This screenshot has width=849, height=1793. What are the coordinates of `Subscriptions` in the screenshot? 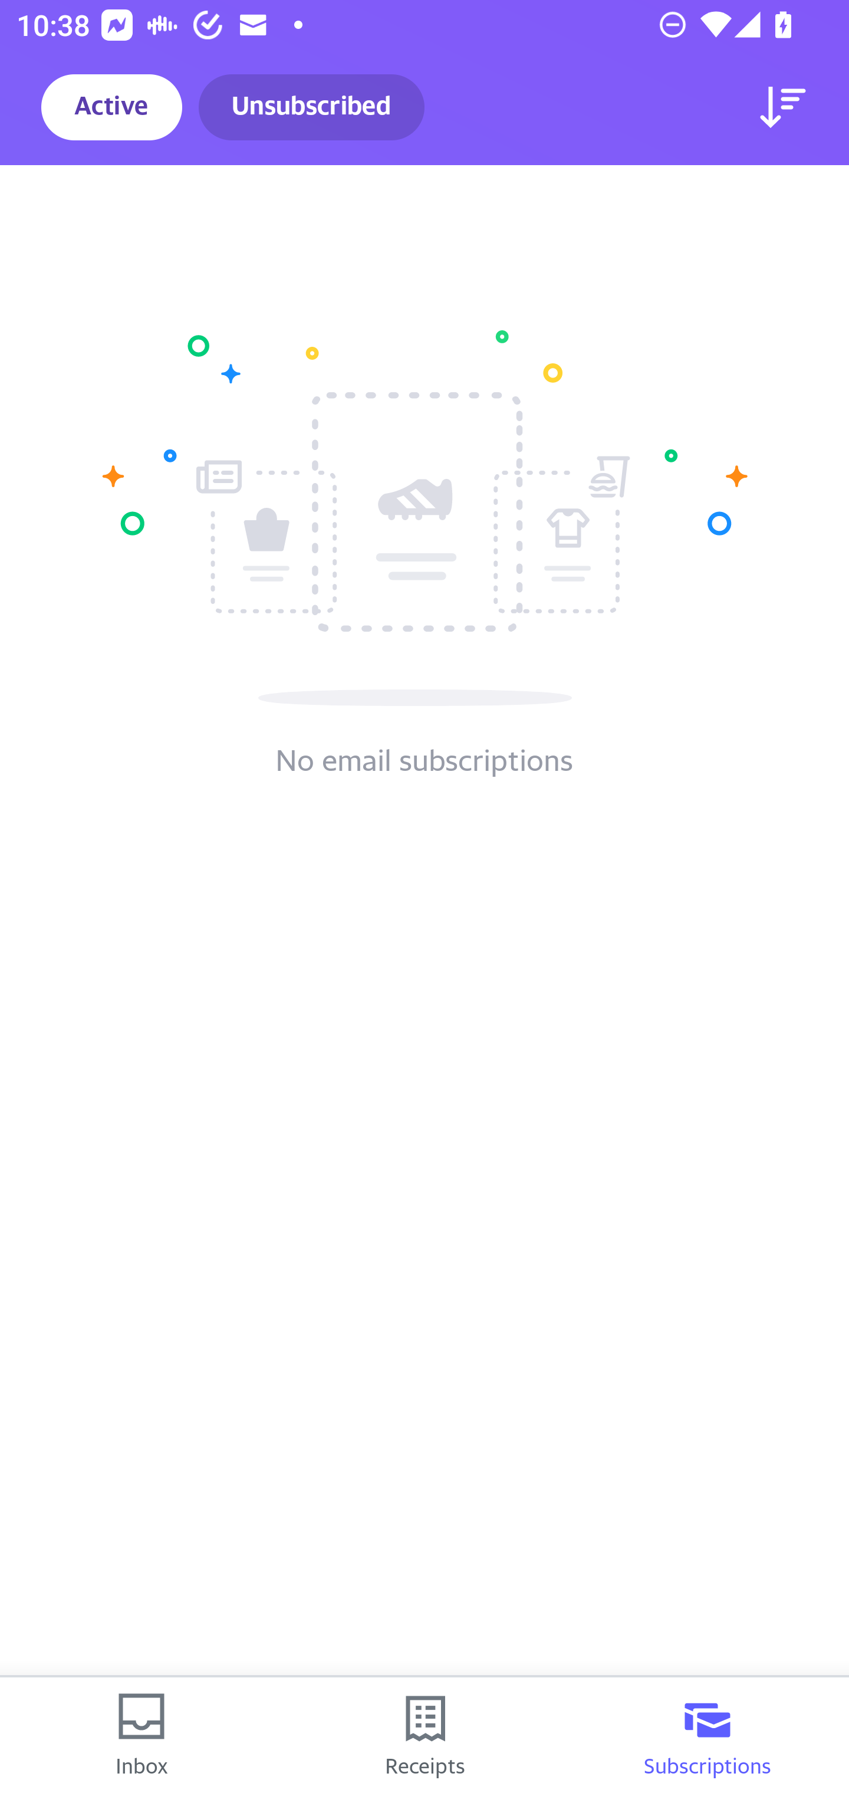 It's located at (707, 1735).